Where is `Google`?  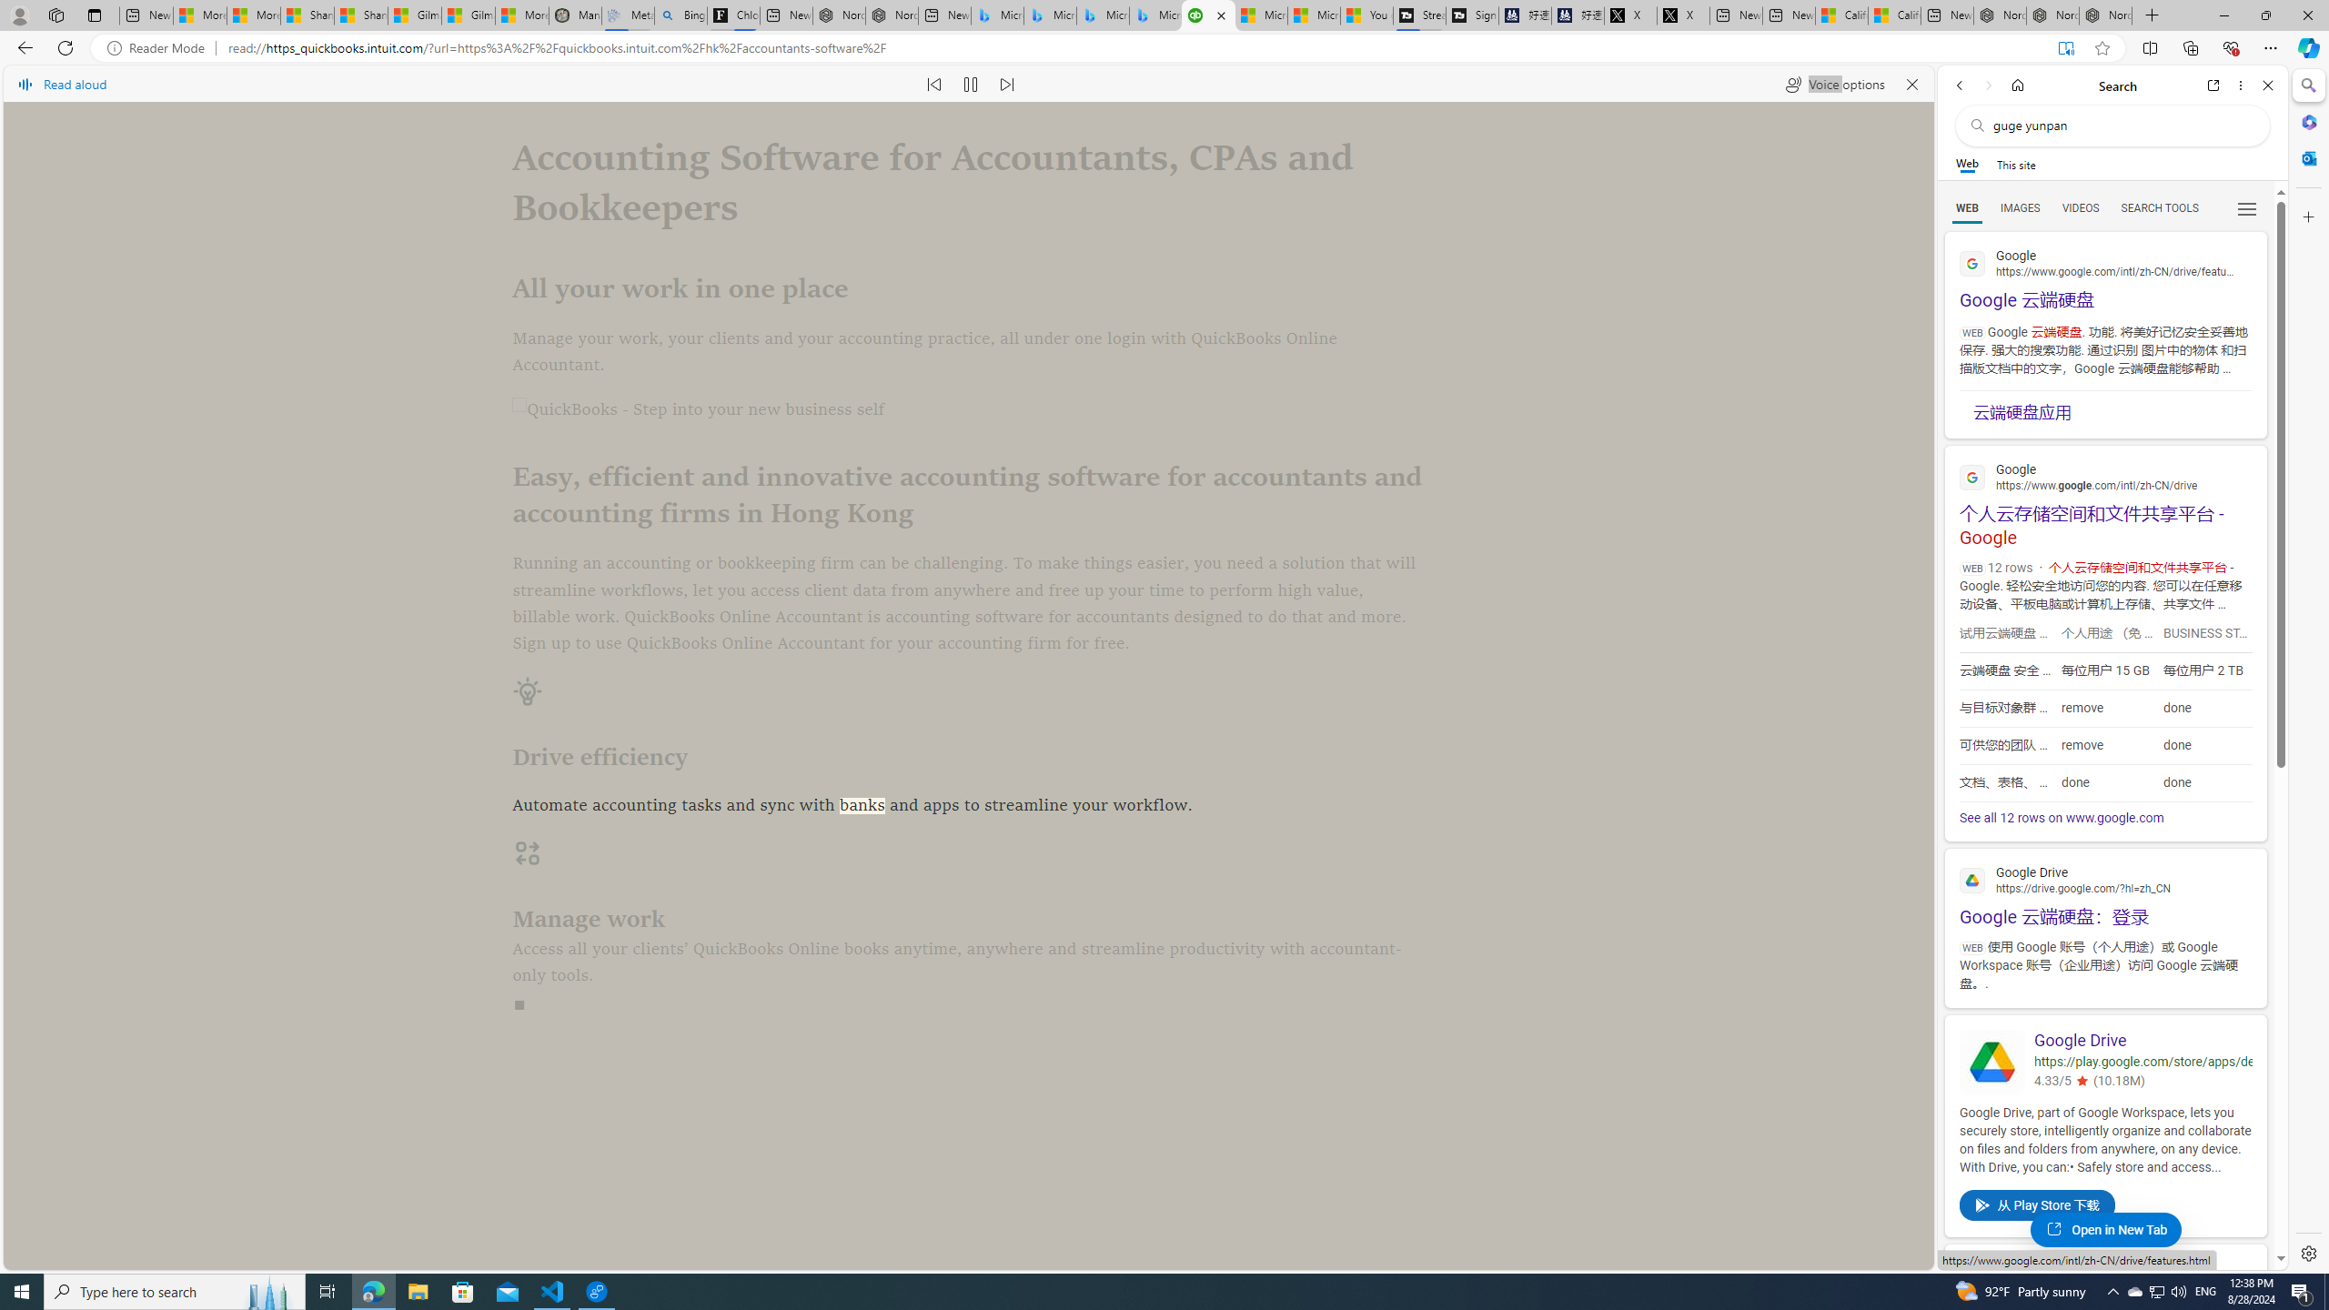 Google is located at coordinates (2105, 1274).